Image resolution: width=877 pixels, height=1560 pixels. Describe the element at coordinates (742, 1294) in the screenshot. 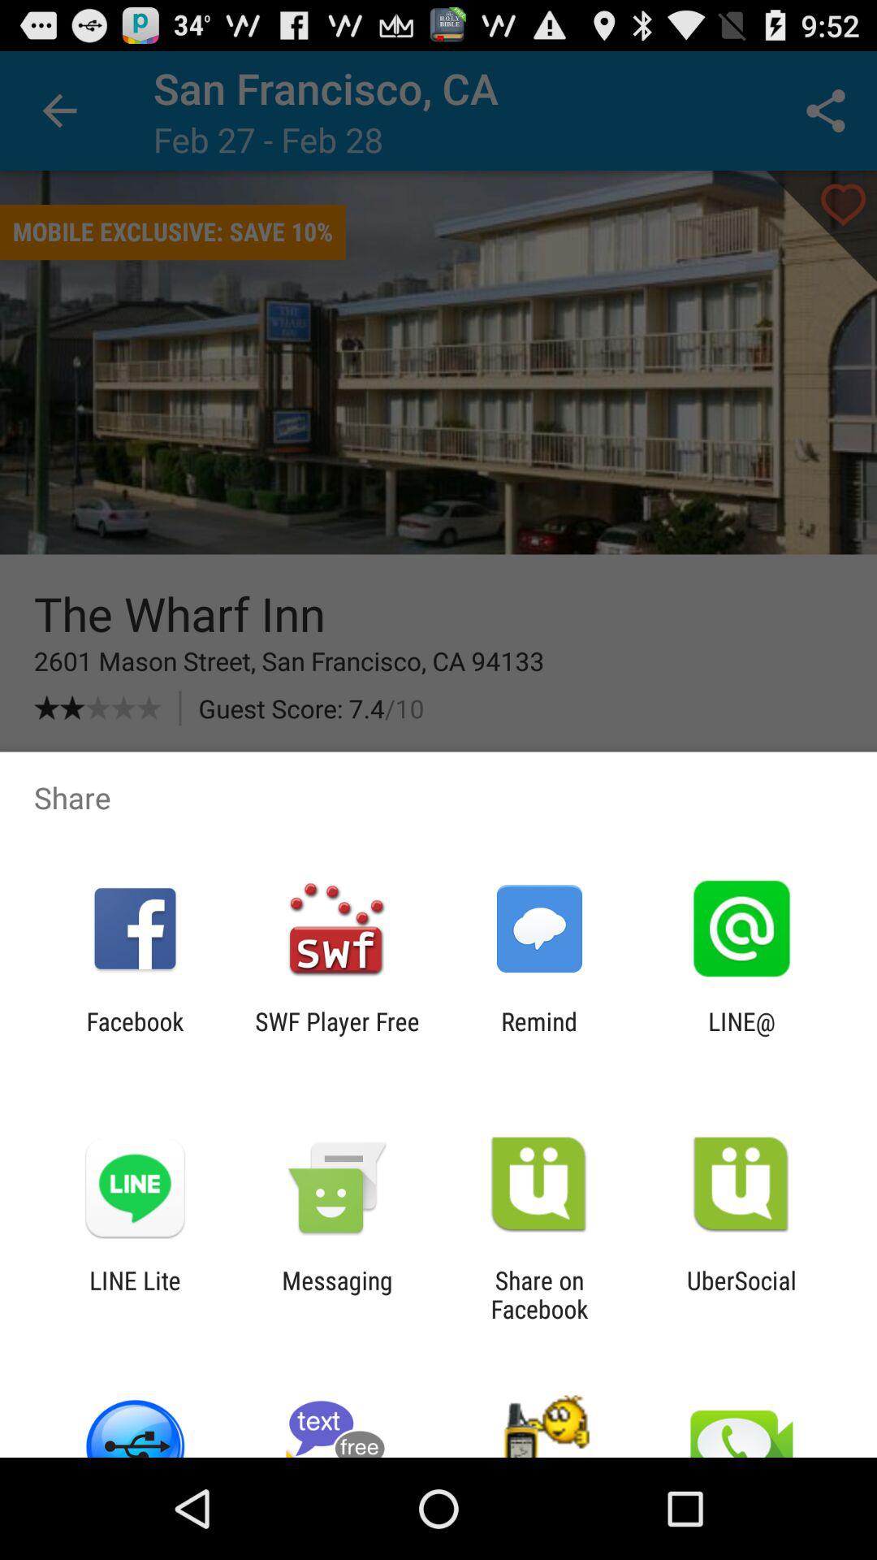

I see `select ubersocial app` at that location.